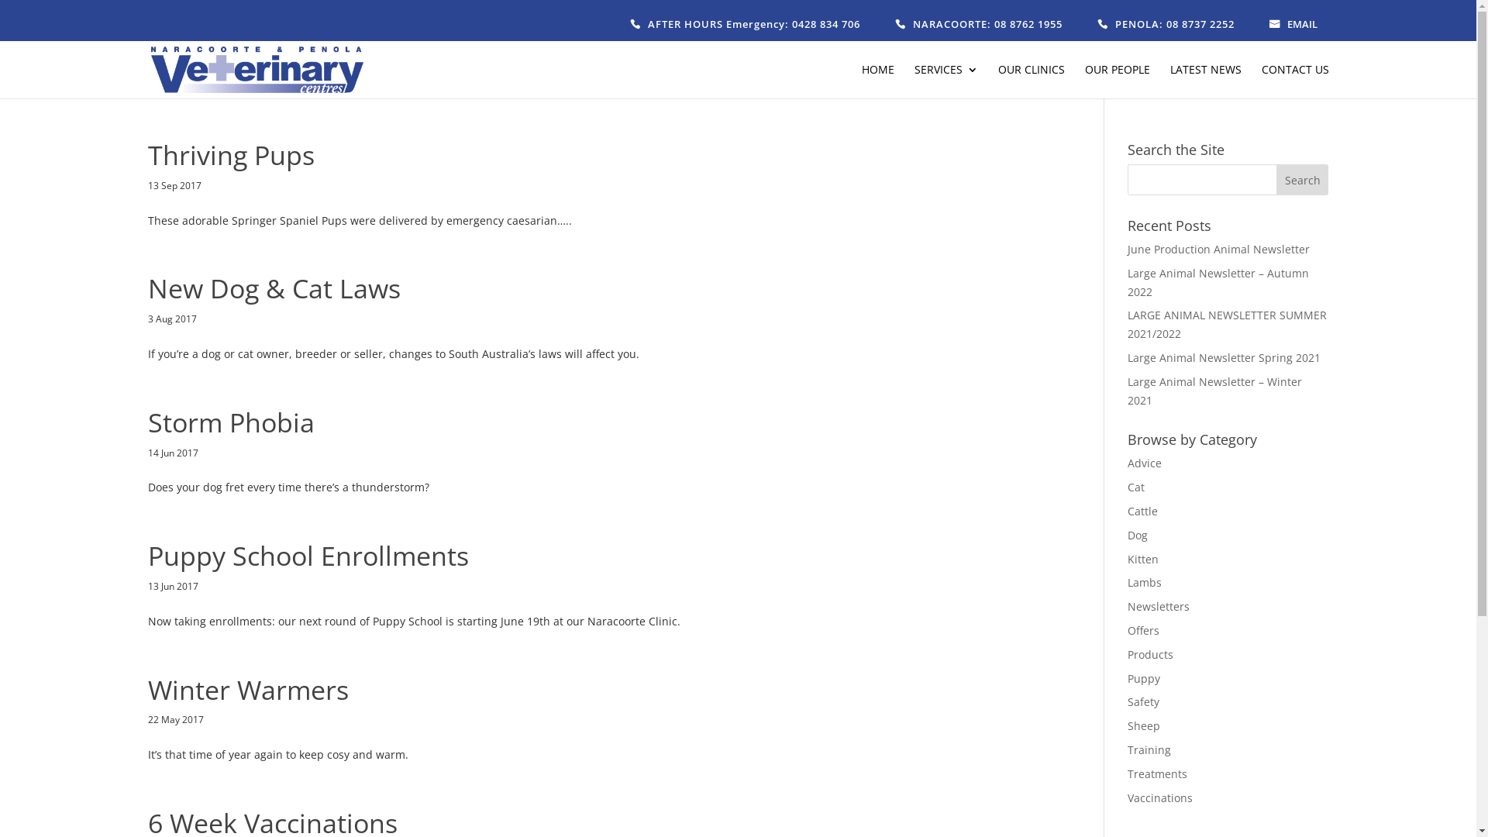  Describe the element at coordinates (274, 288) in the screenshot. I see `New Dog & Cat Laws` at that location.